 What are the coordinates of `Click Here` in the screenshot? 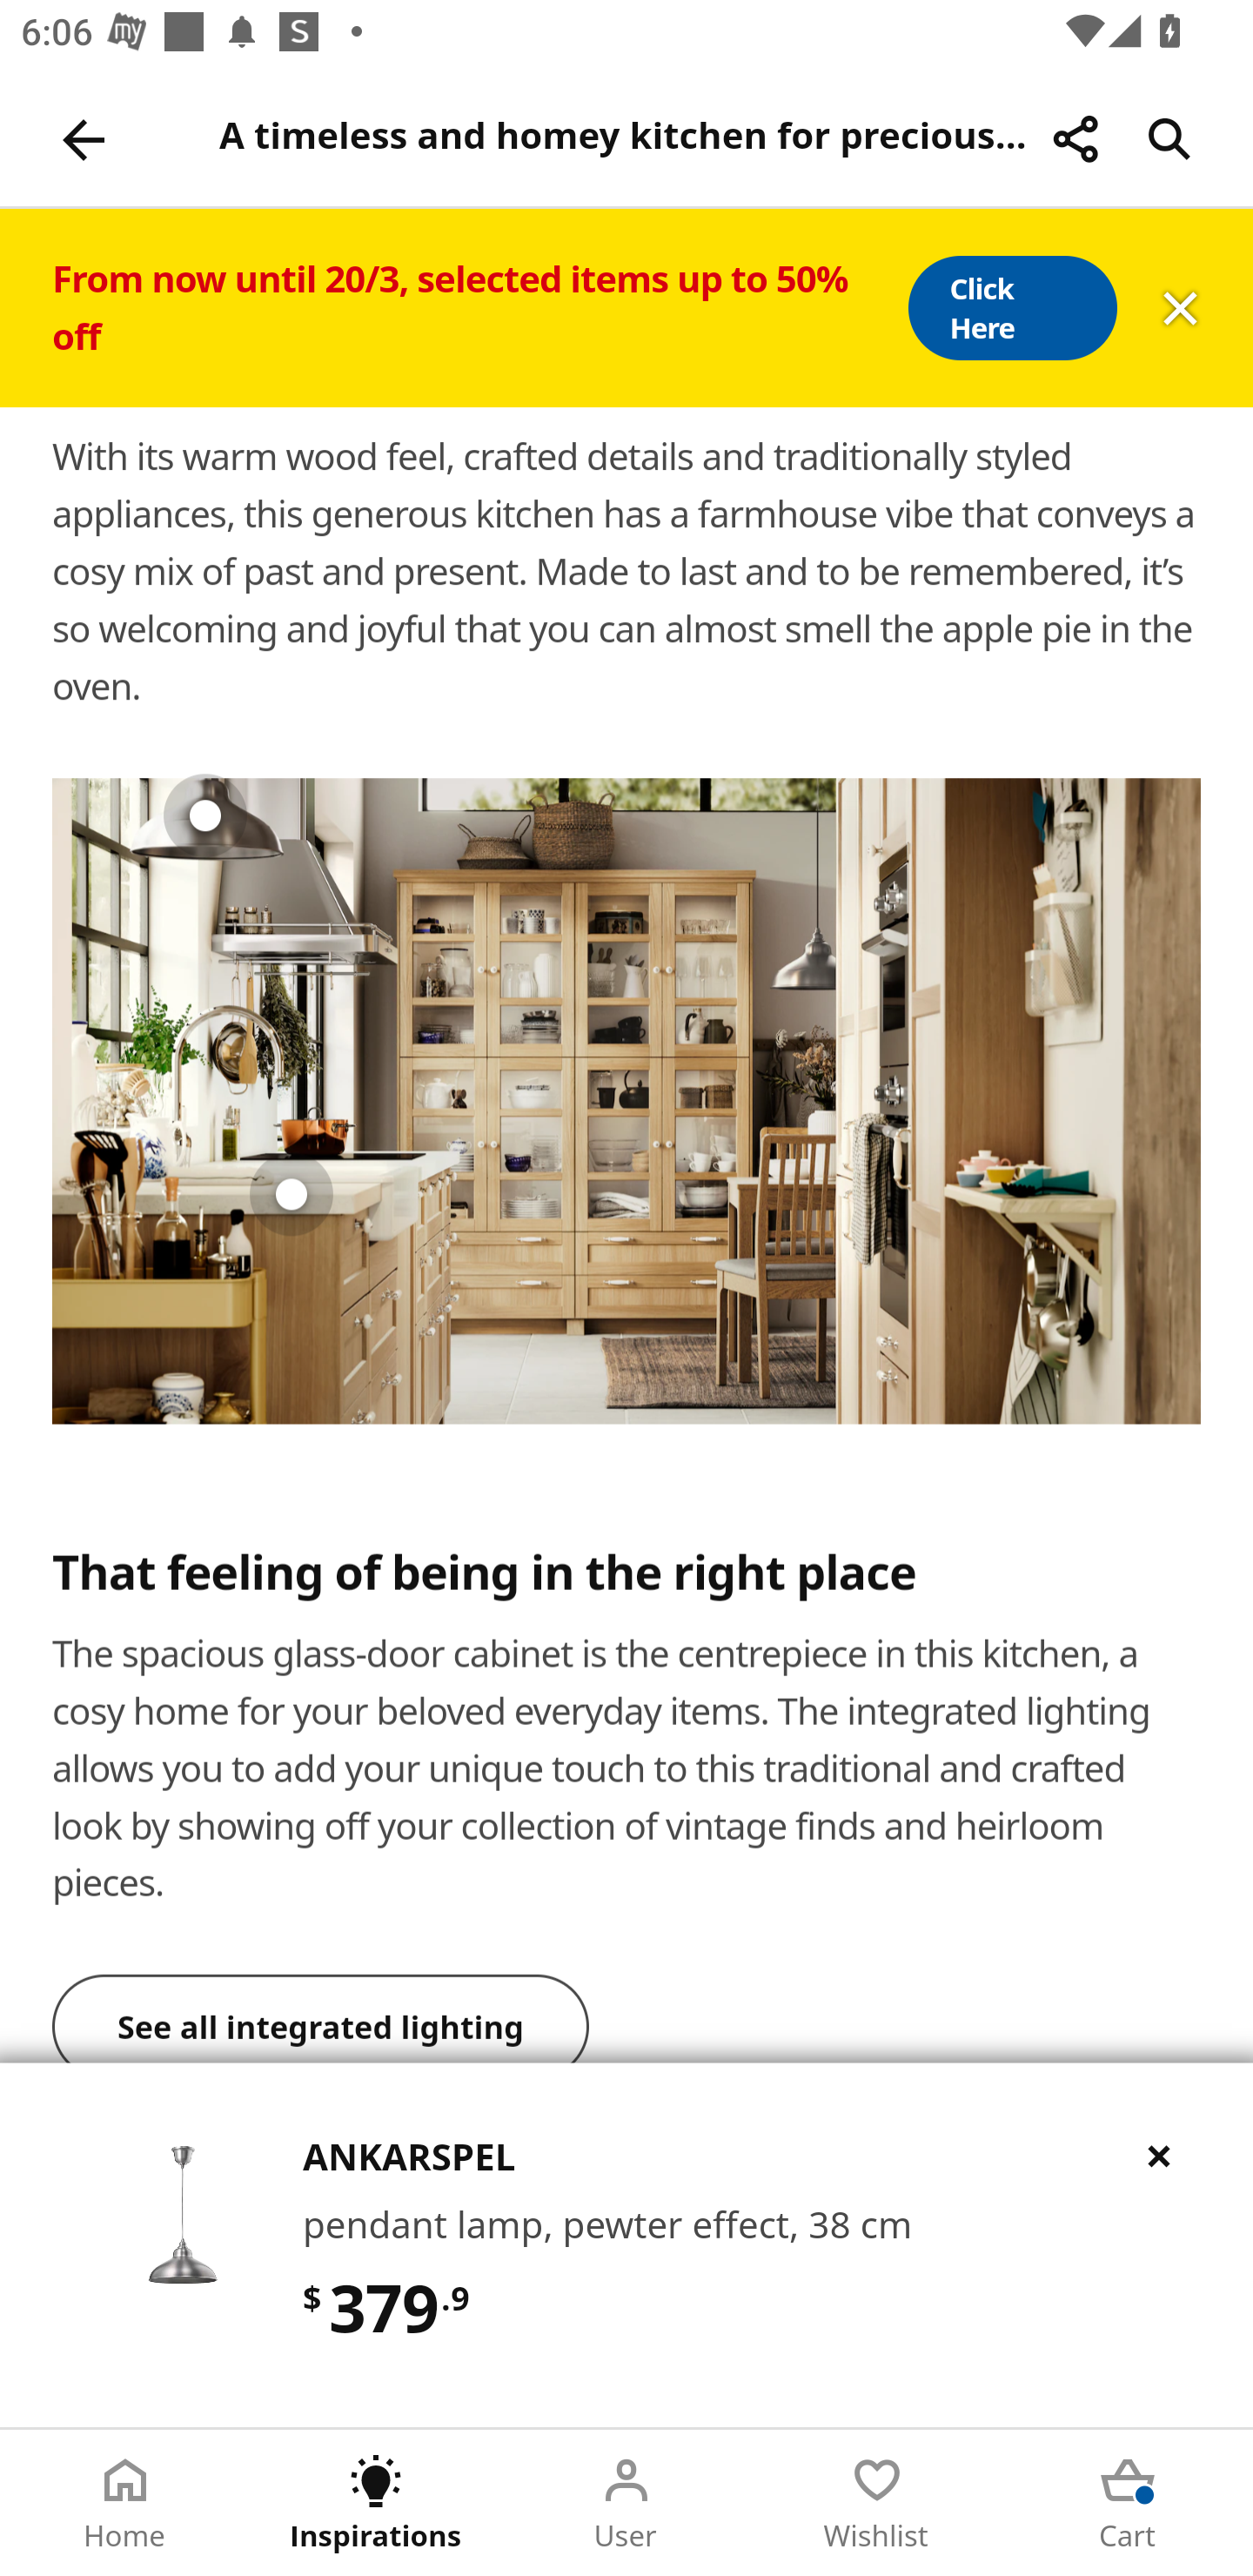 It's located at (1011, 308).